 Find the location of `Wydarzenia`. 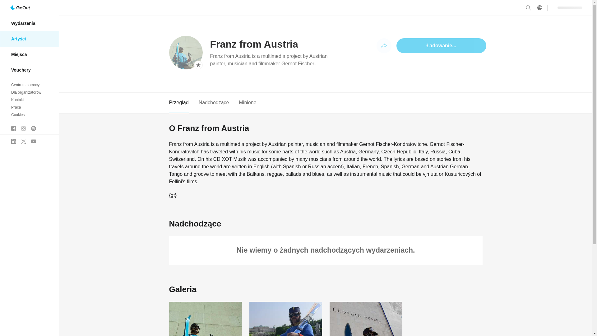

Wydarzenia is located at coordinates (29, 23).